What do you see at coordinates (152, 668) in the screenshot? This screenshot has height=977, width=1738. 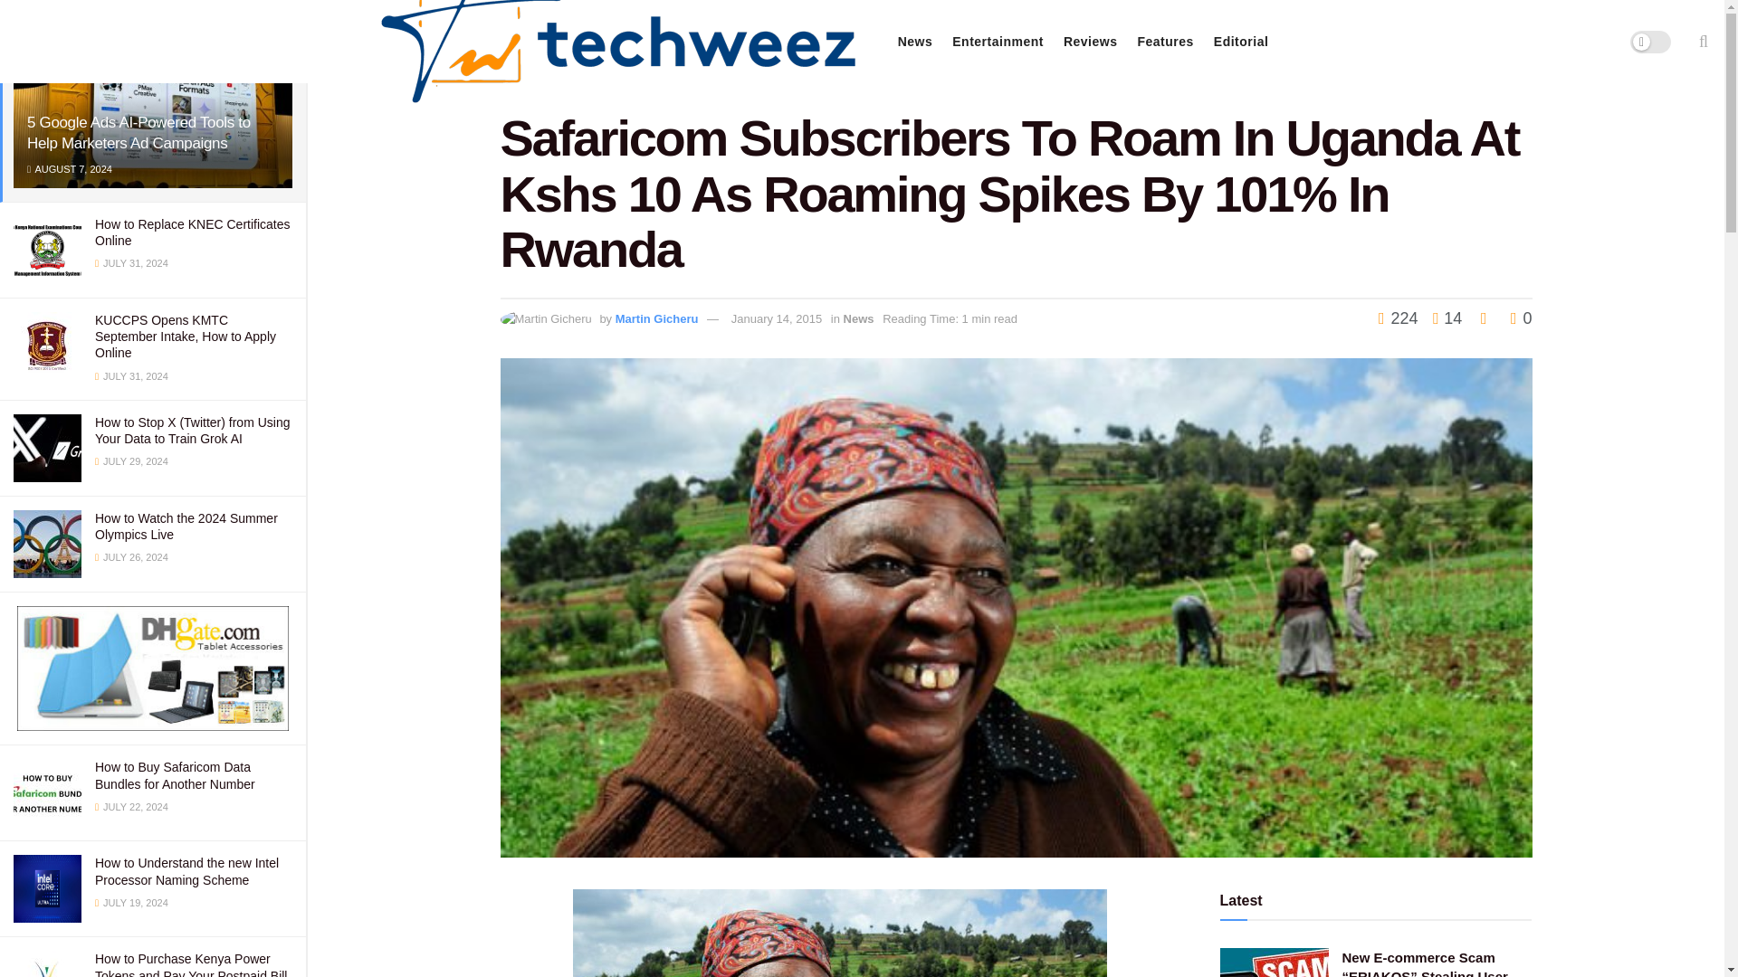 I see `DHgate Tablet Cases deals` at bounding box center [152, 668].